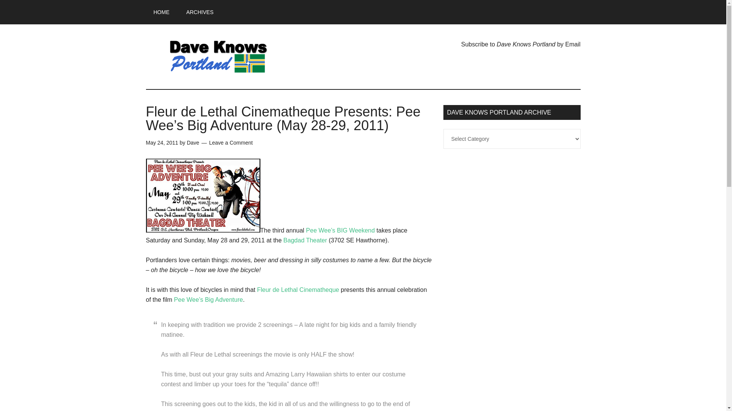 This screenshot has height=411, width=732. What do you see at coordinates (218, 56) in the screenshot?
I see `Dave Knows Portland` at bounding box center [218, 56].